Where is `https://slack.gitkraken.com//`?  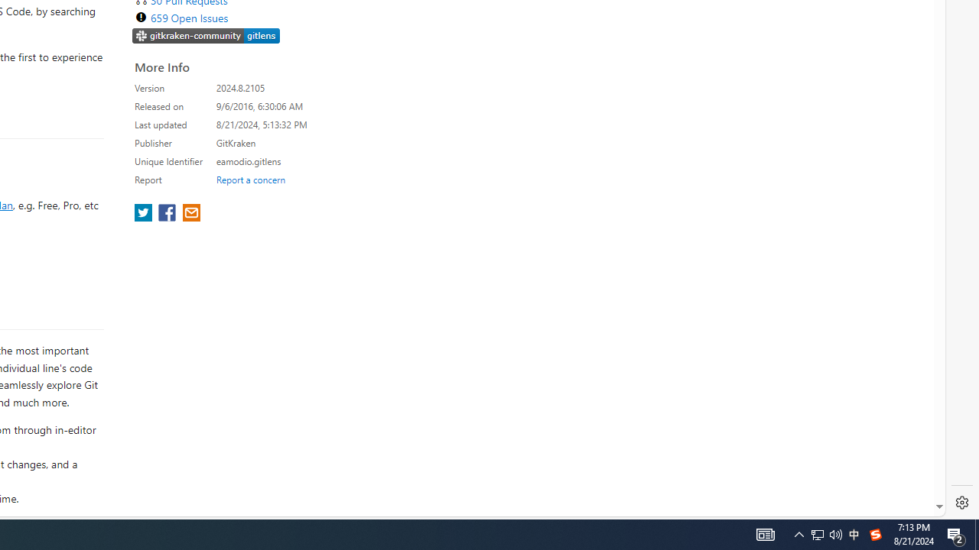 https://slack.gitkraken.com// is located at coordinates (207, 35).